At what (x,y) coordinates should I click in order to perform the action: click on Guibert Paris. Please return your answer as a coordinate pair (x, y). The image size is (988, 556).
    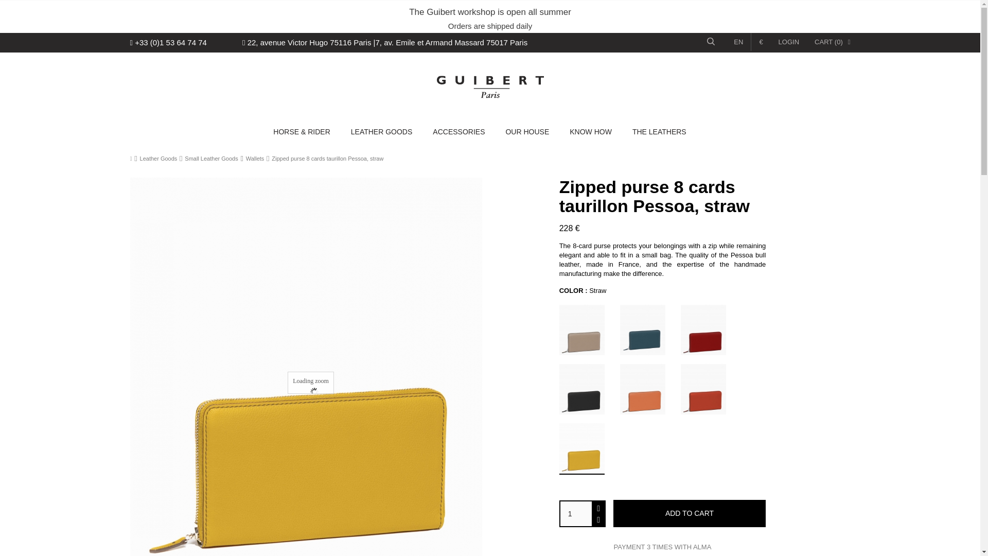
    Looking at the image, I should click on (490, 86).